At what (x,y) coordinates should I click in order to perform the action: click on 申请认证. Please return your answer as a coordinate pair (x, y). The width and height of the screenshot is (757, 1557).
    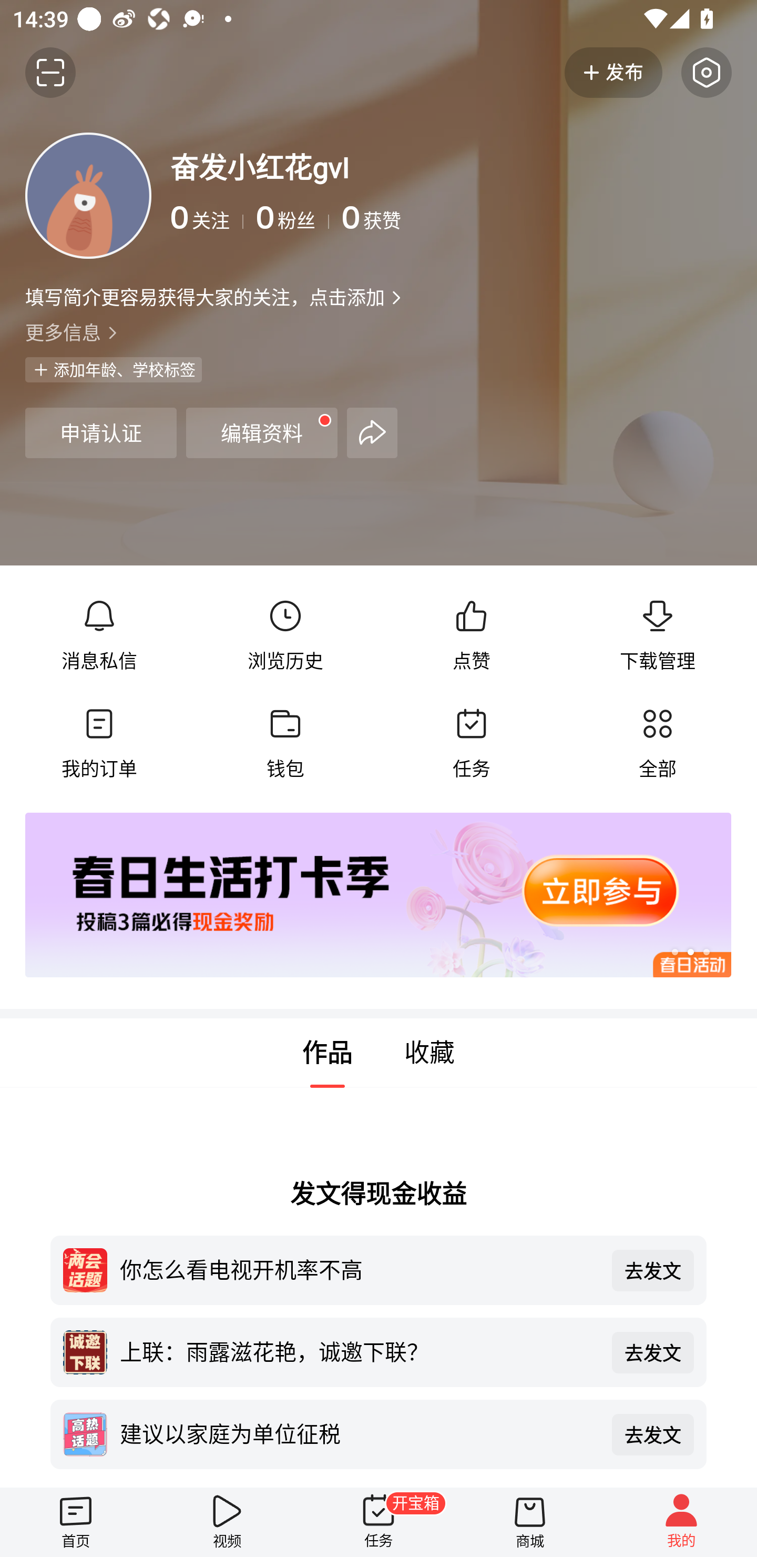
    Looking at the image, I should click on (100, 432).